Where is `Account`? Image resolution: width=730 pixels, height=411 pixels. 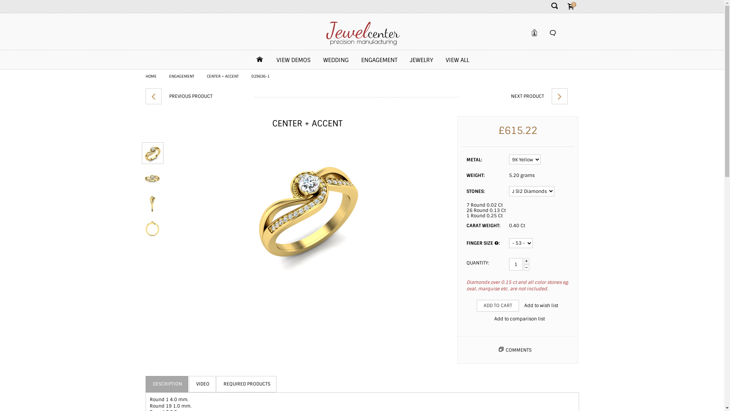 Account is located at coordinates (536, 33).